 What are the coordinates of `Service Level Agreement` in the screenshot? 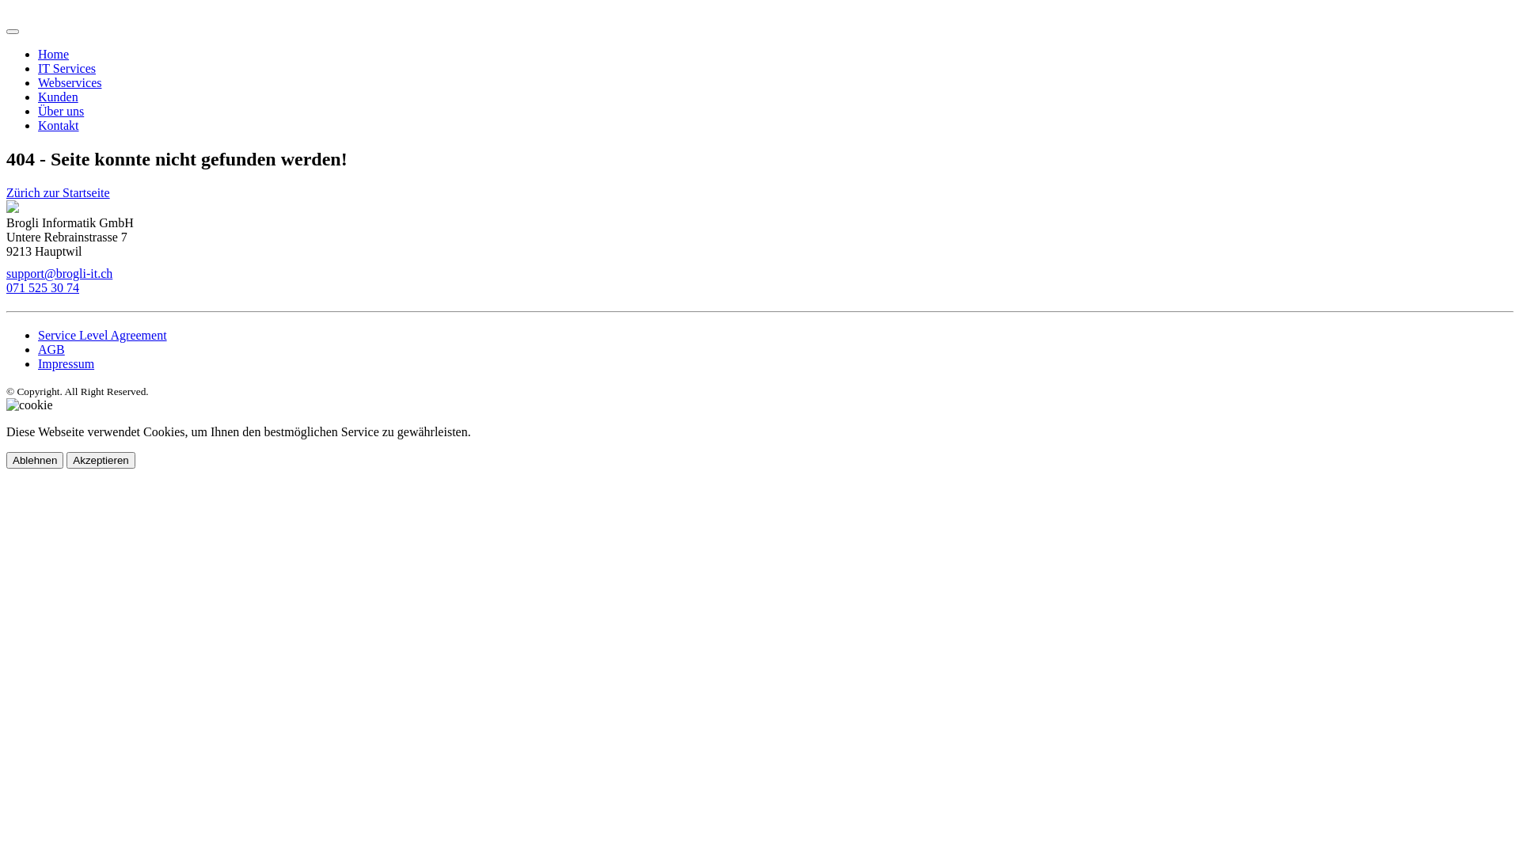 It's located at (103, 336).